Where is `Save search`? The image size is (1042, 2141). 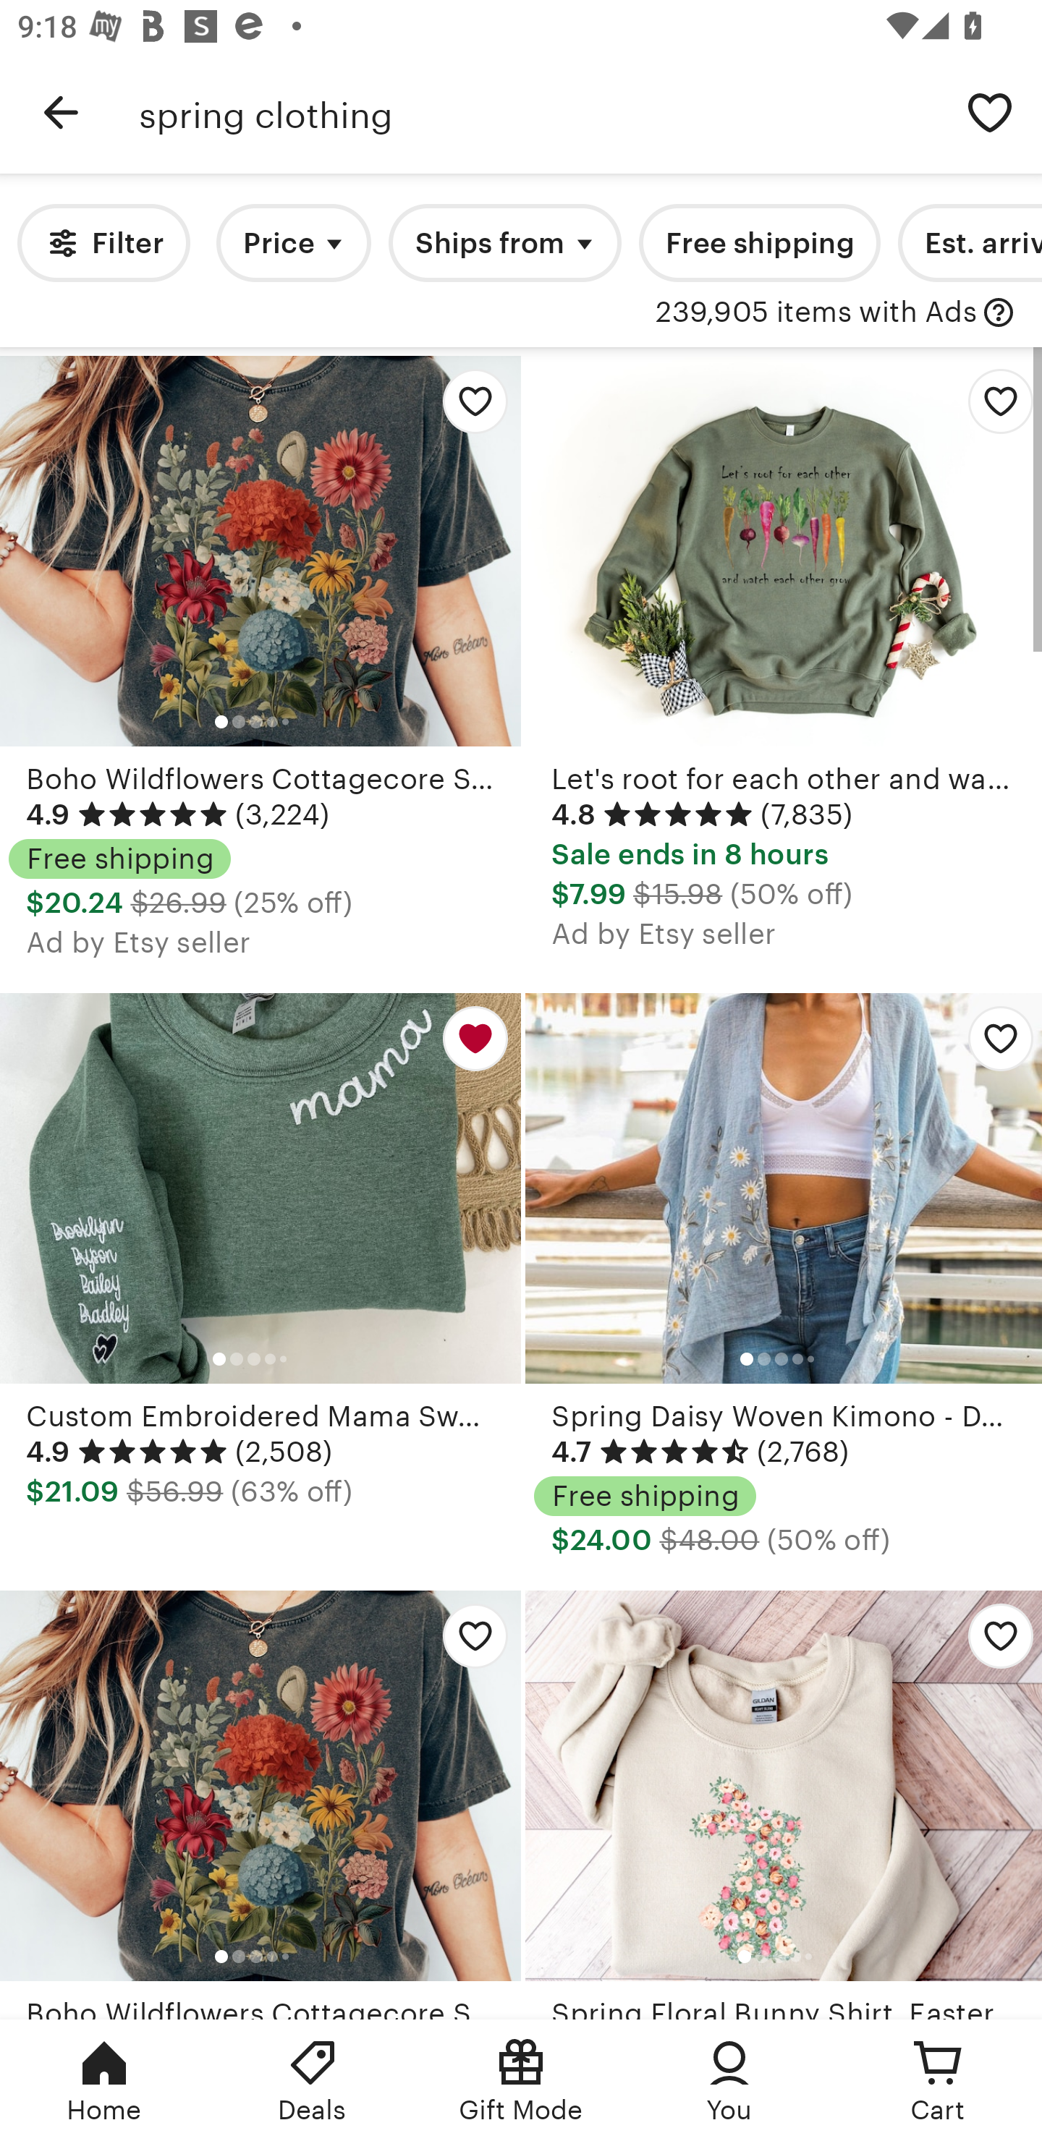
Save search is located at coordinates (990, 111).